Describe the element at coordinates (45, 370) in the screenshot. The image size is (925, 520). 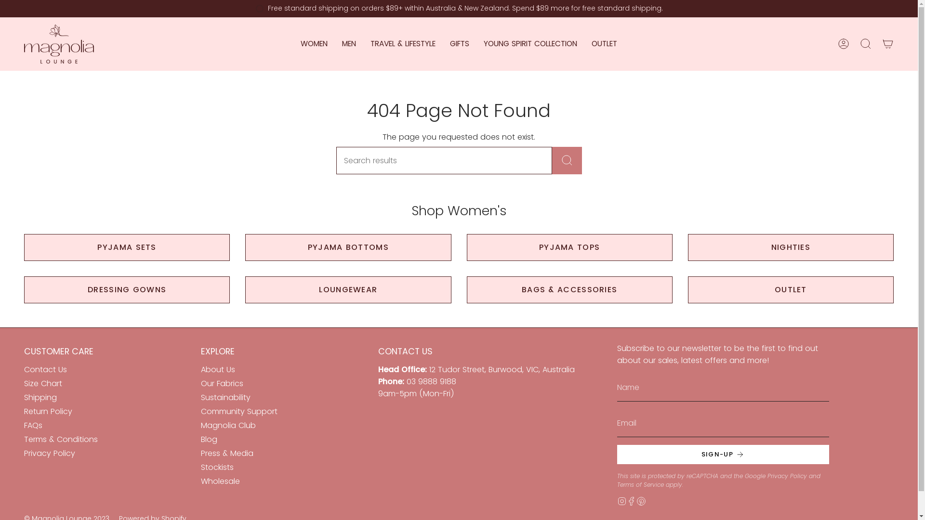
I see `Contact Us` at that location.